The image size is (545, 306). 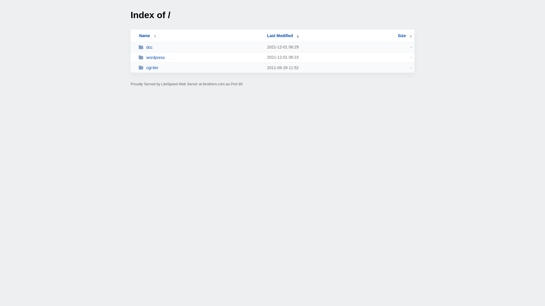 I want to click on Last Modified, so click(x=283, y=36).